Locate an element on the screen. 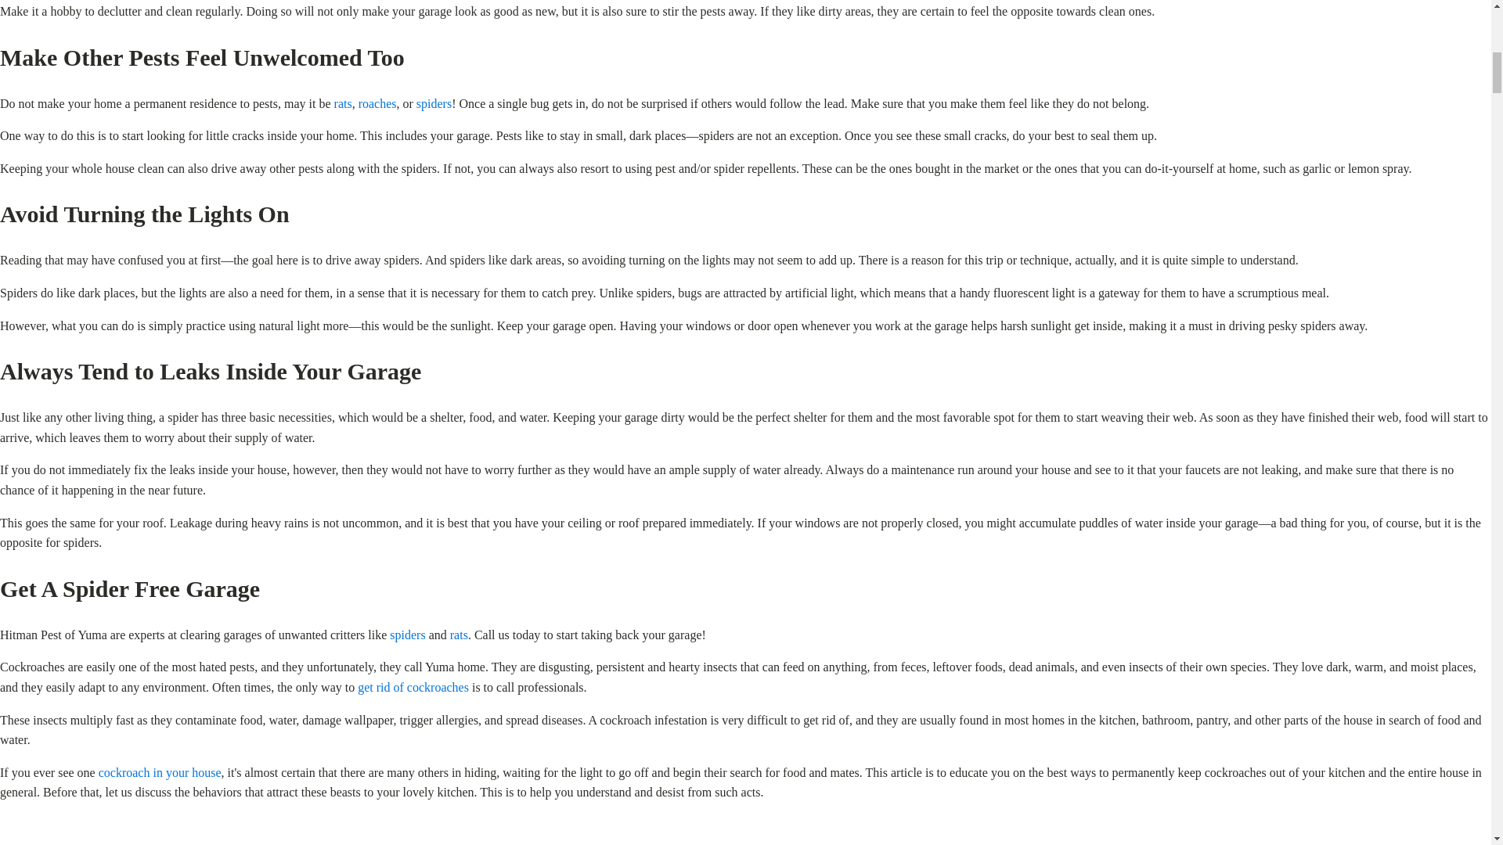  spiders is located at coordinates (407, 635).